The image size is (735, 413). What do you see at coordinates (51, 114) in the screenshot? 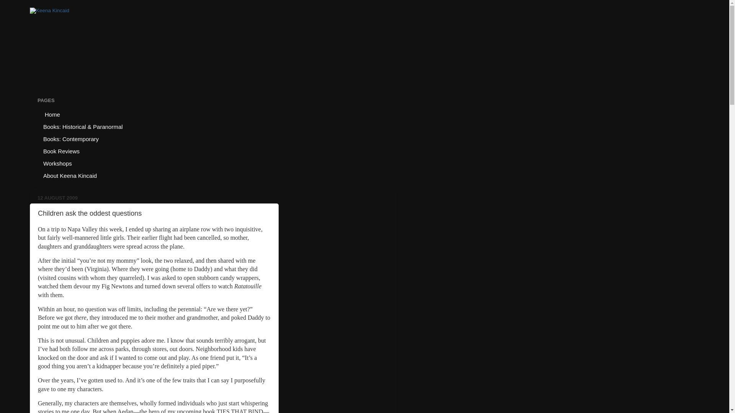
I see `Home` at bounding box center [51, 114].